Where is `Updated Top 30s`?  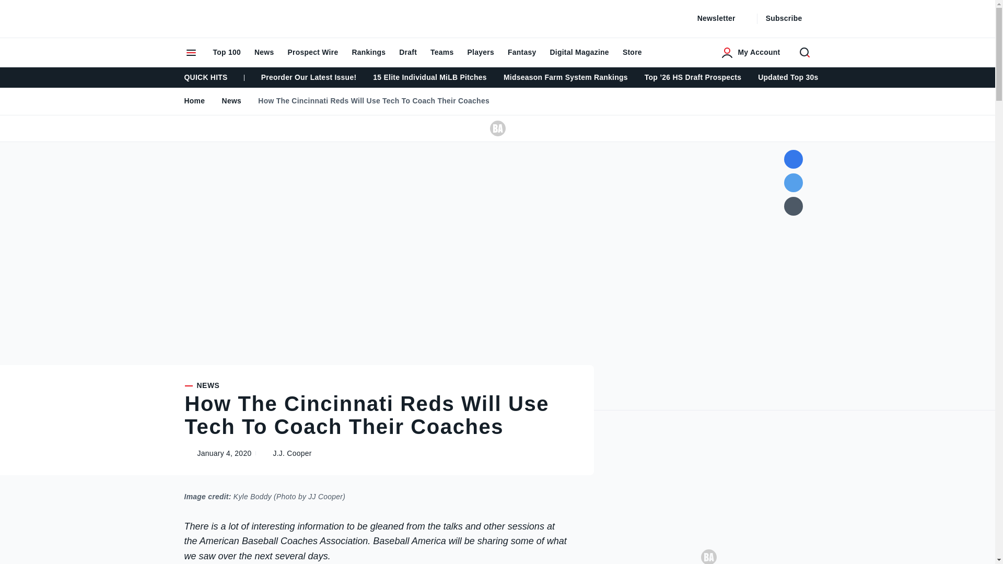 Updated Top 30s is located at coordinates (788, 77).